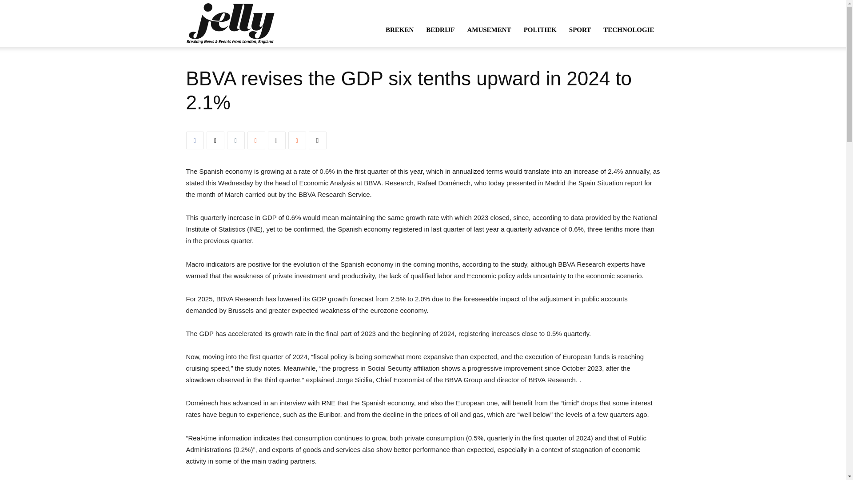 Image resolution: width=853 pixels, height=480 pixels. Describe the element at coordinates (297, 140) in the screenshot. I see `ReddIt` at that location.